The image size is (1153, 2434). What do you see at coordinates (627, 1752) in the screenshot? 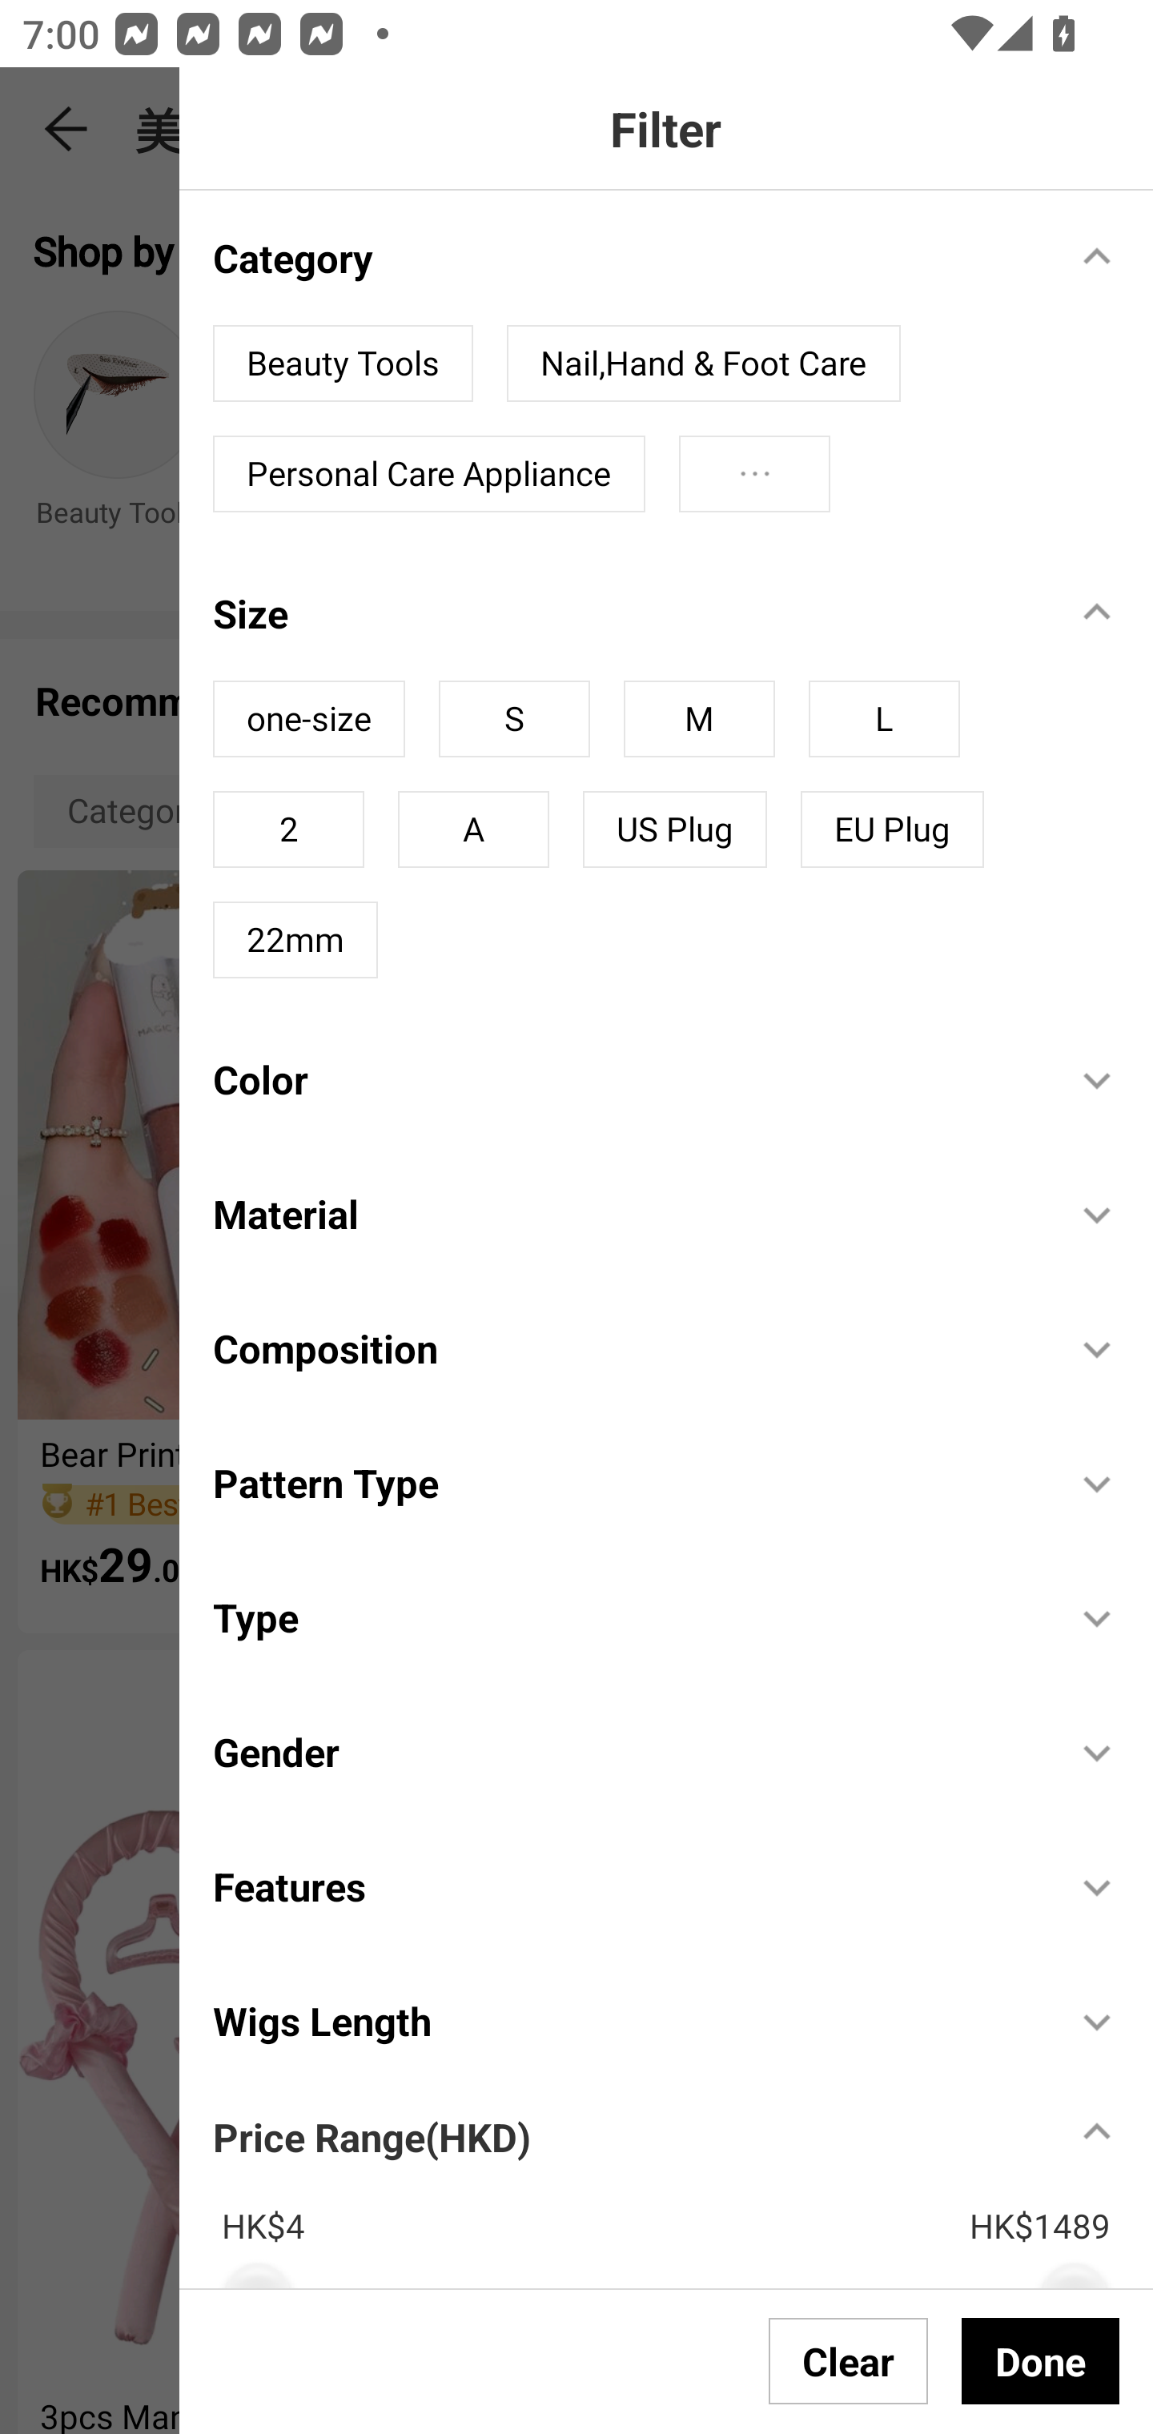
I see `Gender` at bounding box center [627, 1752].